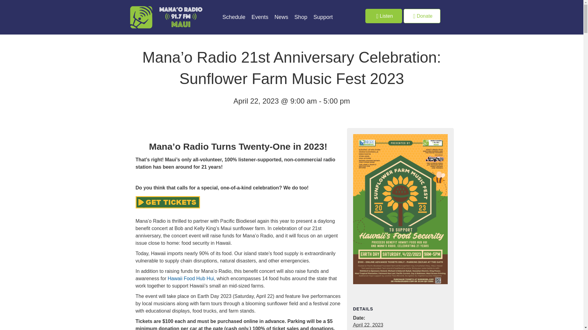 This screenshot has width=588, height=330. Describe the element at coordinates (190, 278) in the screenshot. I see `Hawaii Food Hub Hui` at that location.